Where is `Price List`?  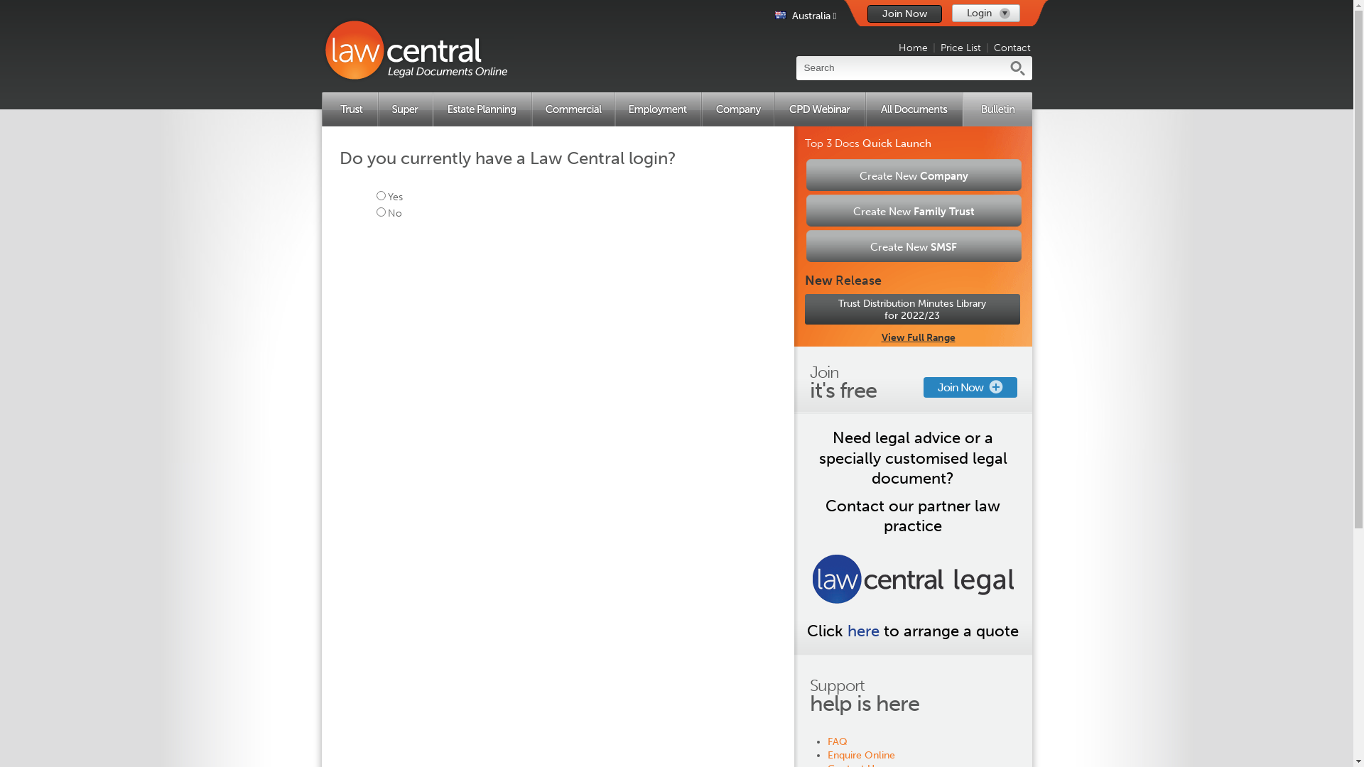
Price List is located at coordinates (960, 48).